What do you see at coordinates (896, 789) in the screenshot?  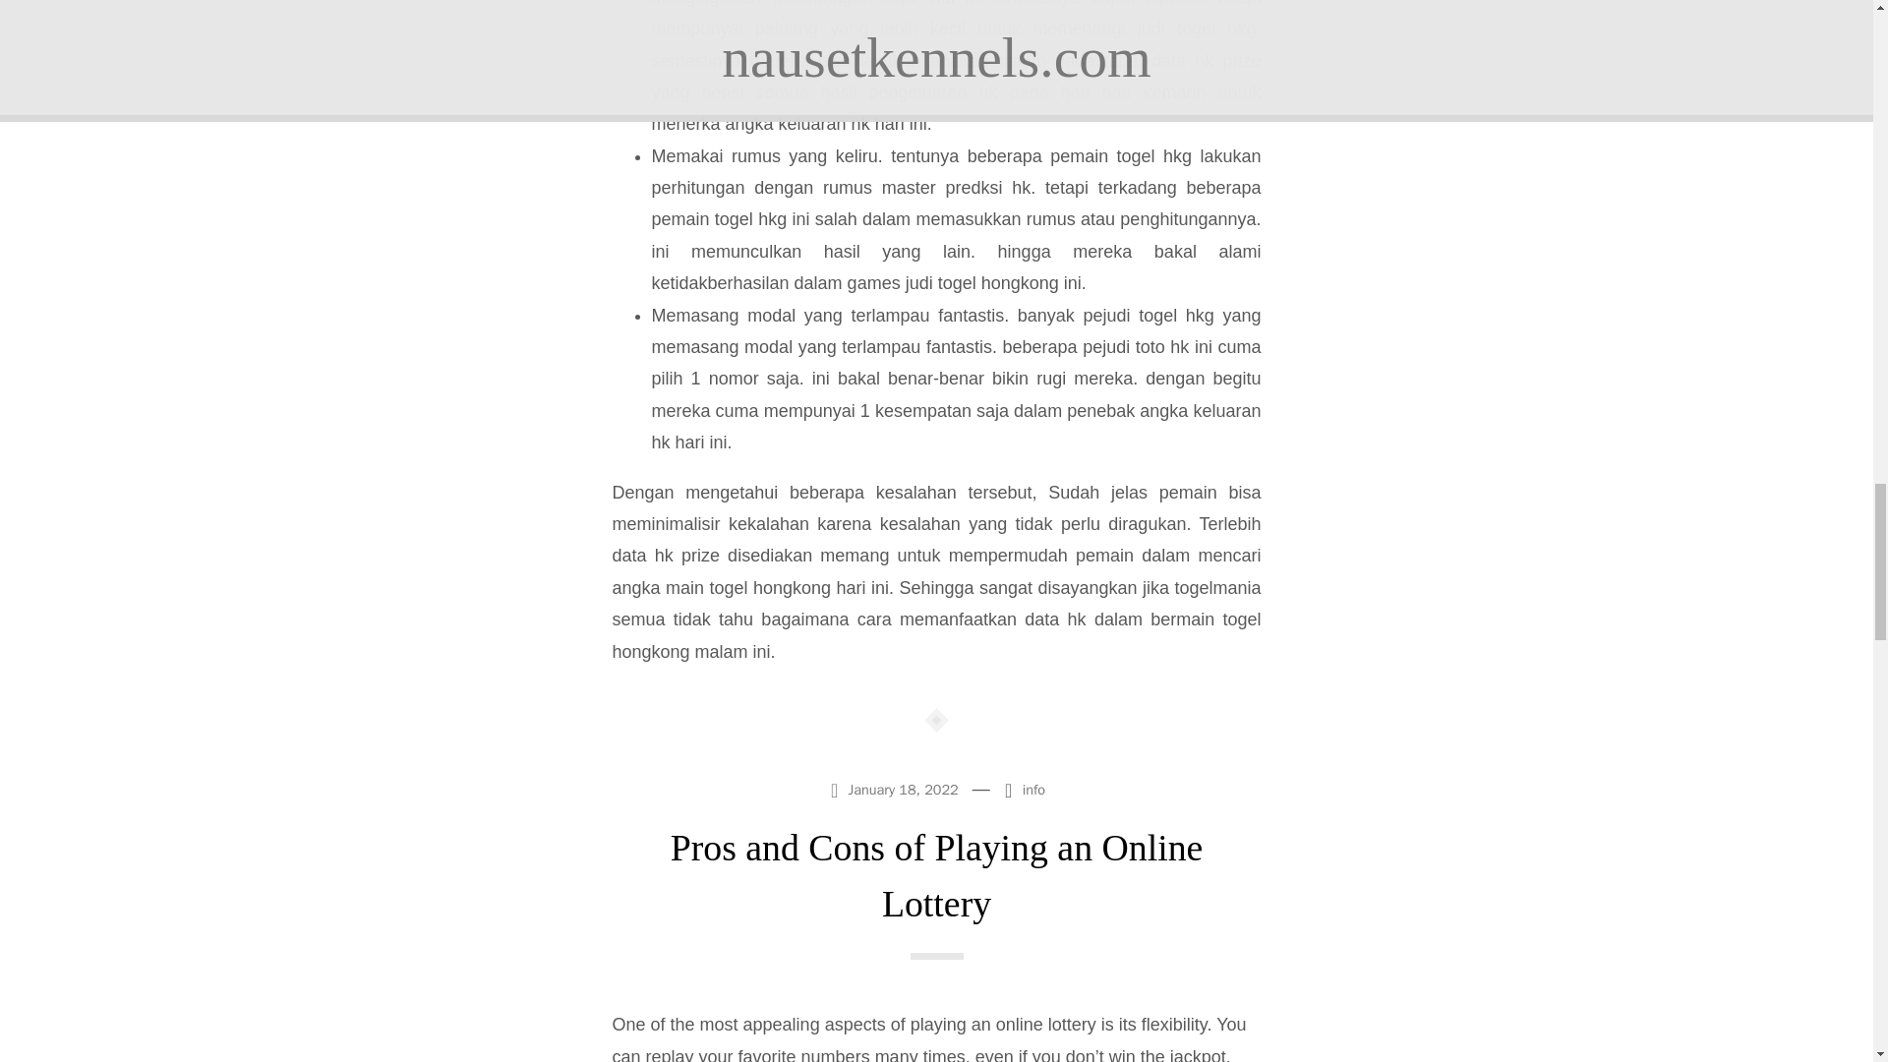 I see `January 18, 2022` at bounding box center [896, 789].